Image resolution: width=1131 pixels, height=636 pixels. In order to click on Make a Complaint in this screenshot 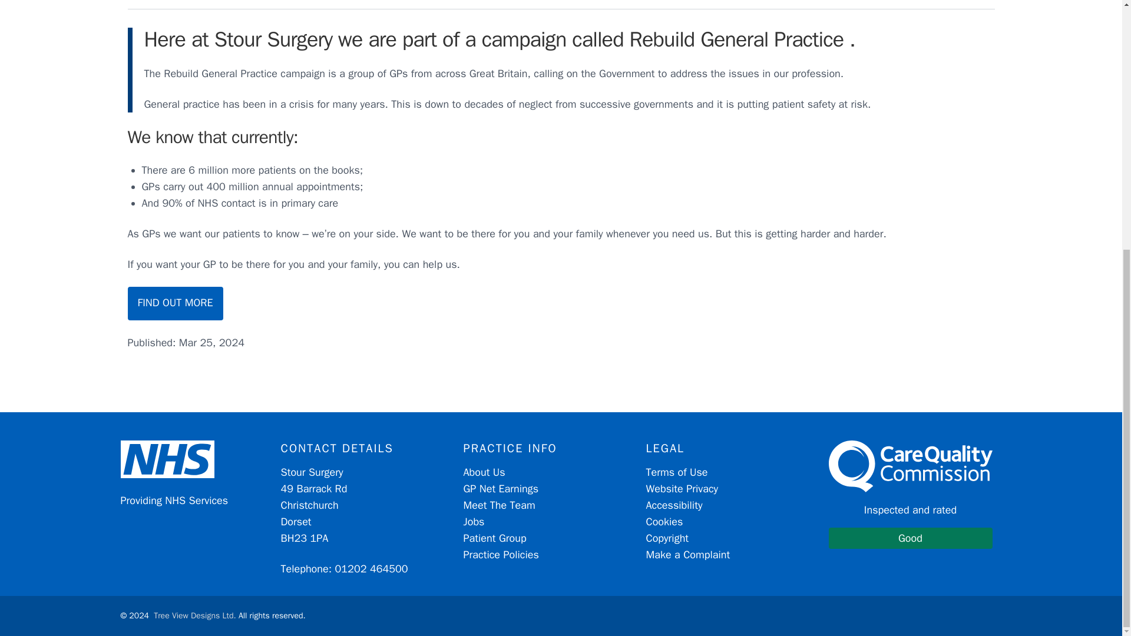, I will do `click(371, 569)`.